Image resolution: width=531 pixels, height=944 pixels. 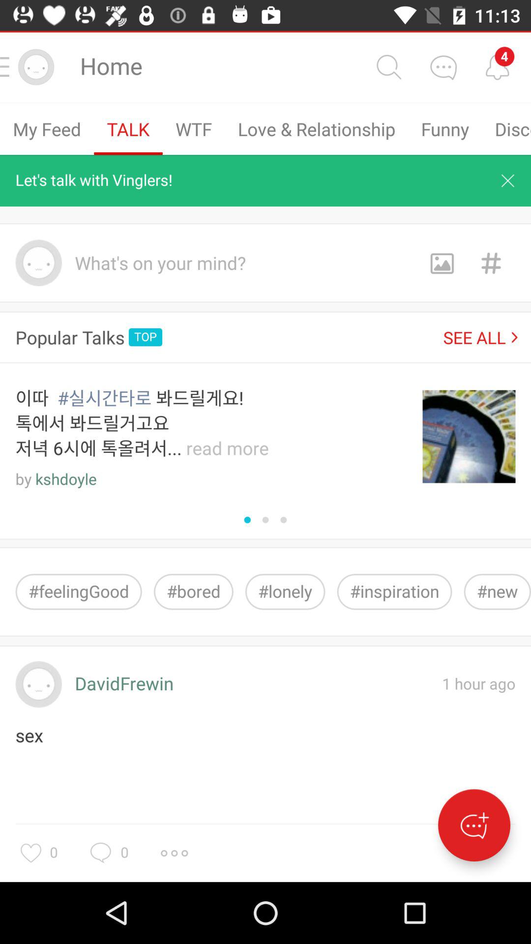 What do you see at coordinates (480, 337) in the screenshot?
I see `flip to see all icon` at bounding box center [480, 337].